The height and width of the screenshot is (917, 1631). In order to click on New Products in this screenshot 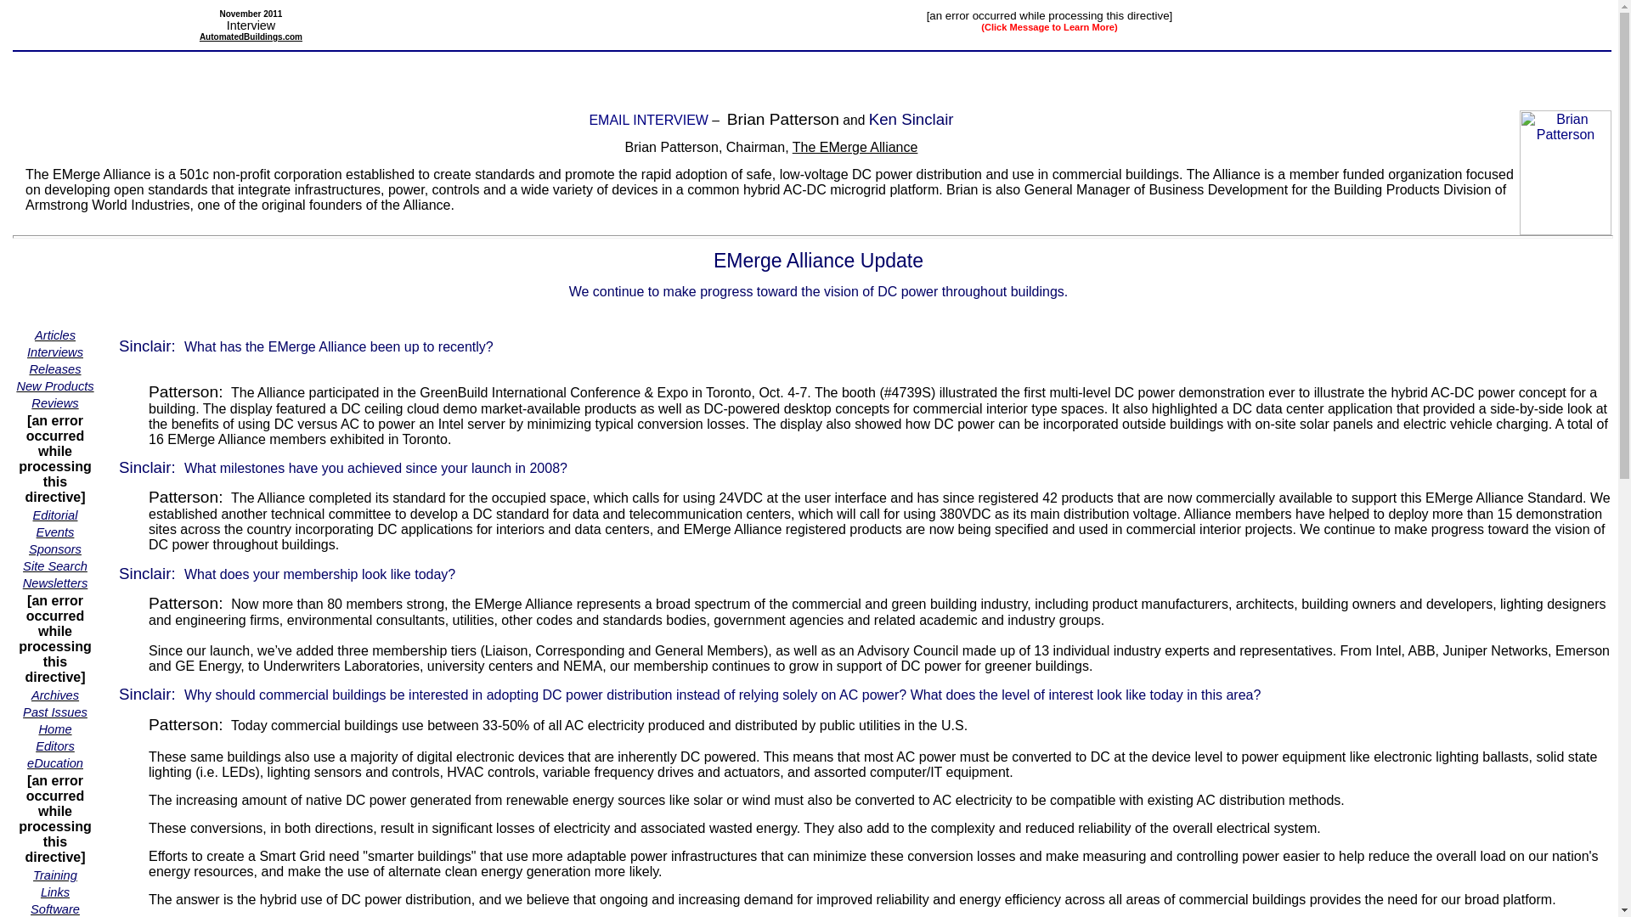, I will do `click(54, 385)`.